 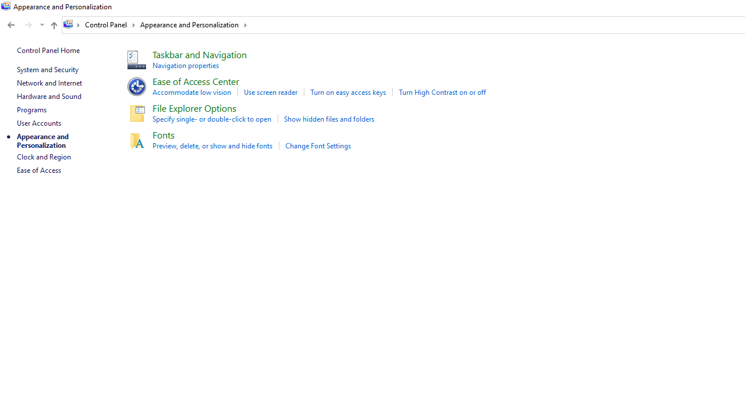 What do you see at coordinates (31, 109) in the screenshot?
I see `Programs` at bounding box center [31, 109].